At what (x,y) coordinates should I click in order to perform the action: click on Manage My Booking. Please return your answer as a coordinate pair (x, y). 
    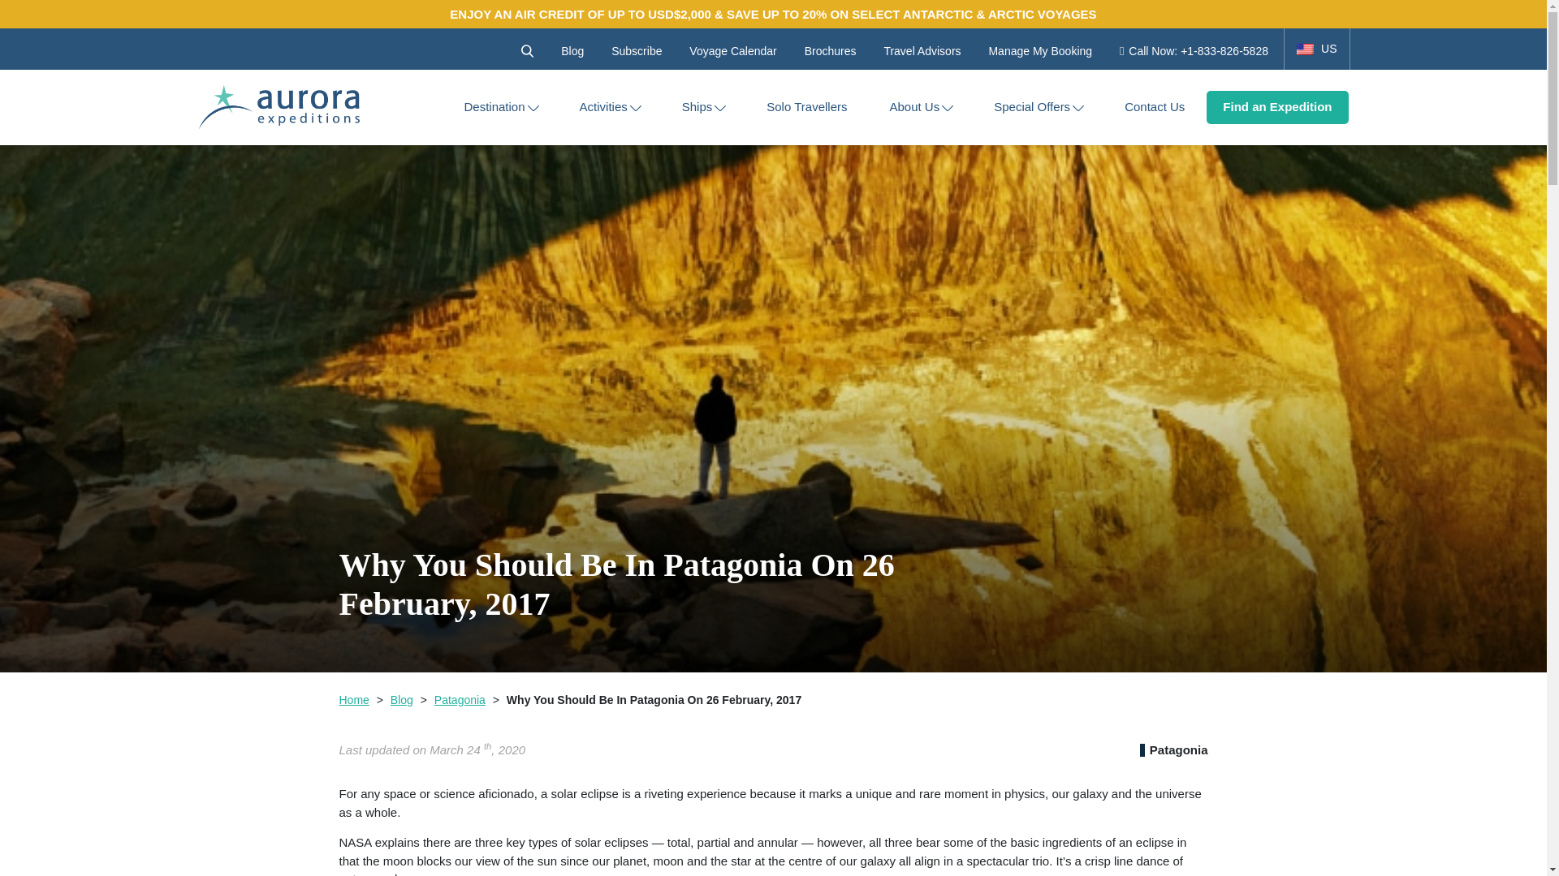
    Looking at the image, I should click on (1040, 50).